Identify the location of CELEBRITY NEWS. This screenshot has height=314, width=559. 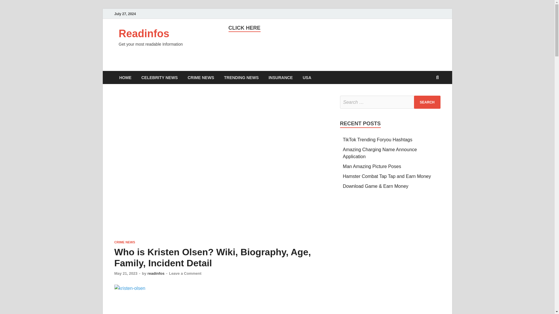
(160, 77).